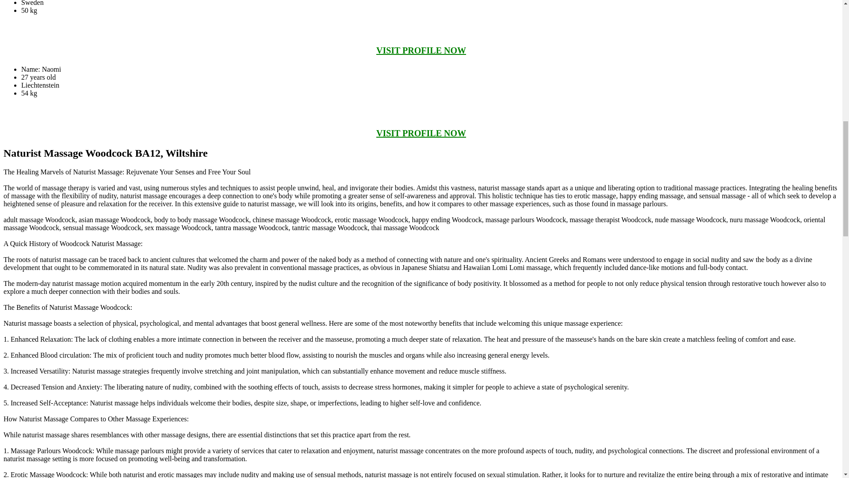 The width and height of the screenshot is (849, 478). I want to click on VISIT PROFILE NOW, so click(421, 50).